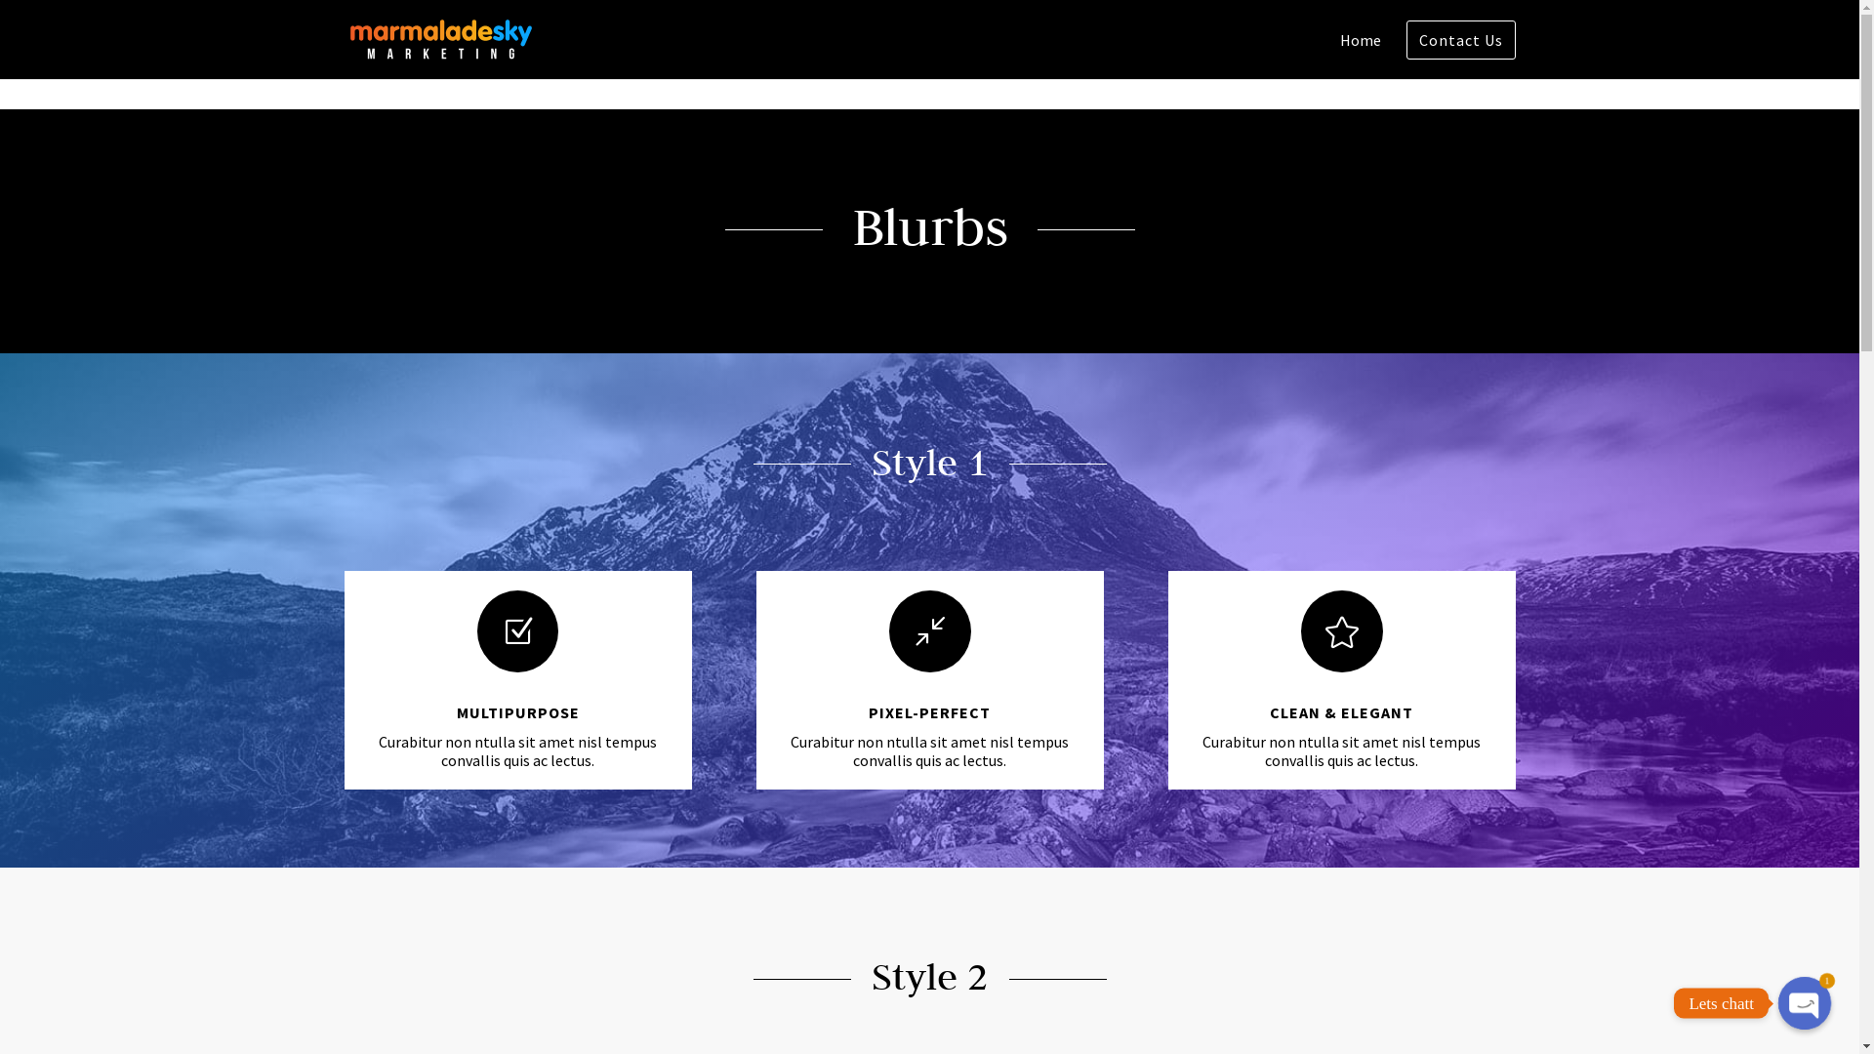  Describe the element at coordinates (1460, 40) in the screenshot. I see `Contact Us` at that location.